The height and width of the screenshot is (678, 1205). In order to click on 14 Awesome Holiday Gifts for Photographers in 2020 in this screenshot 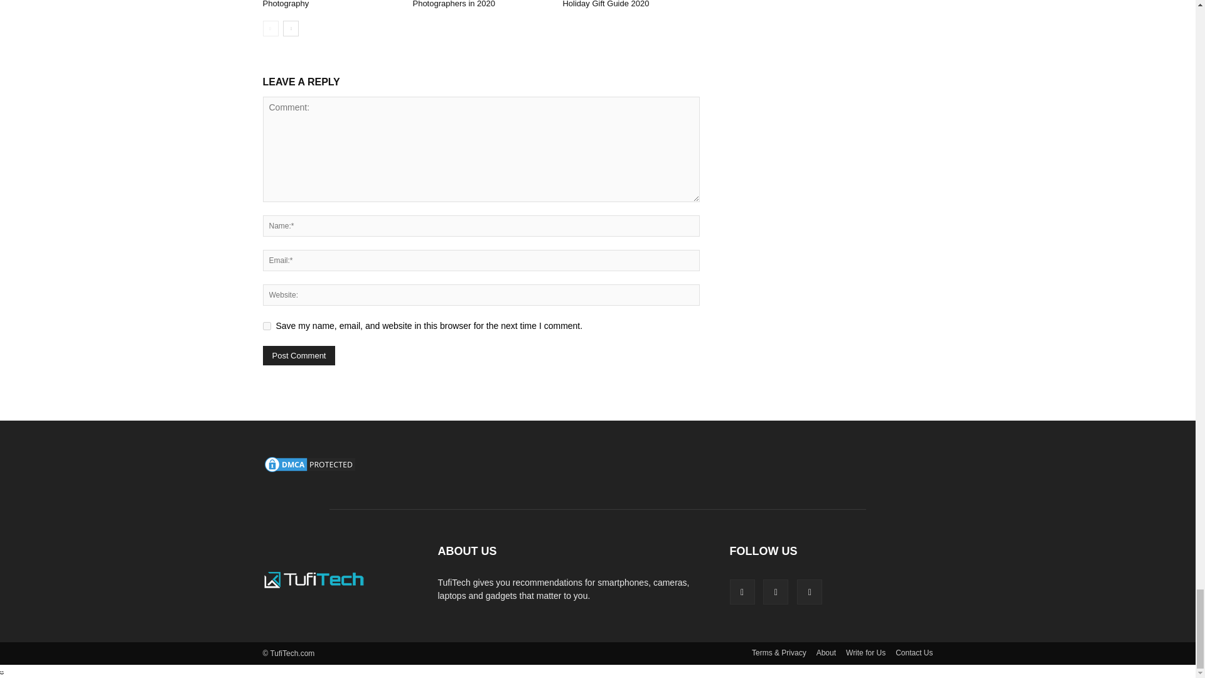, I will do `click(466, 4)`.